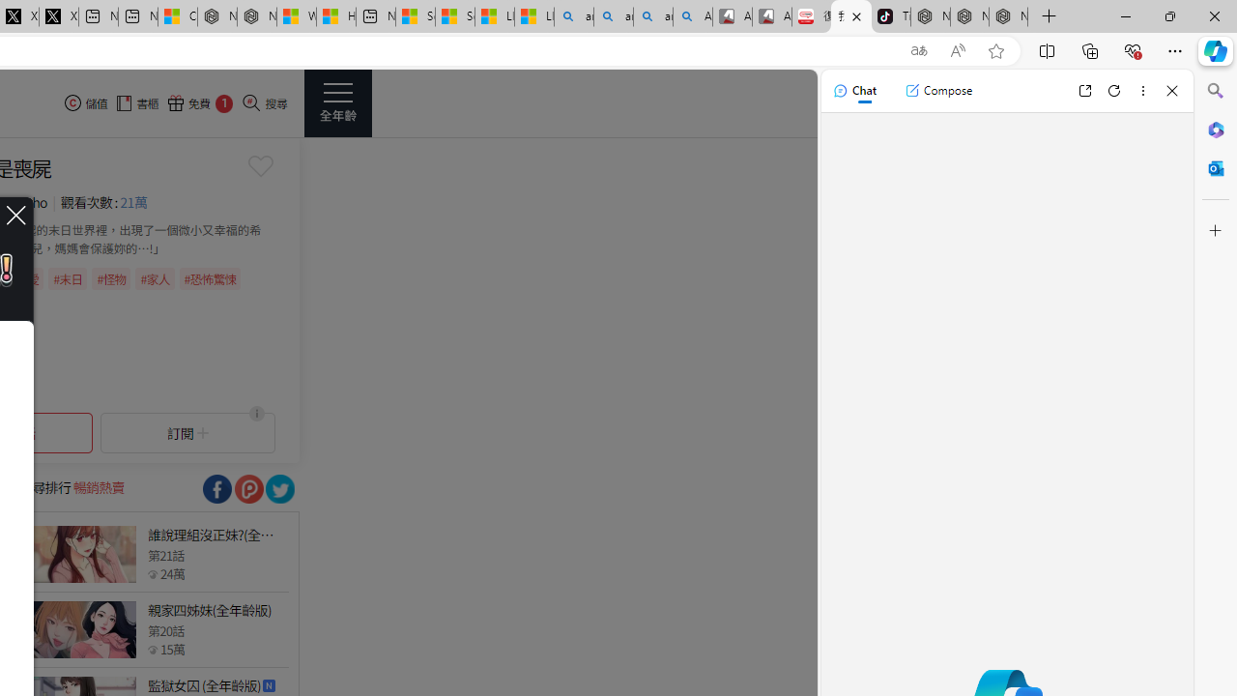 The height and width of the screenshot is (696, 1237). What do you see at coordinates (938, 91) in the screenshot?
I see `Compose` at bounding box center [938, 91].